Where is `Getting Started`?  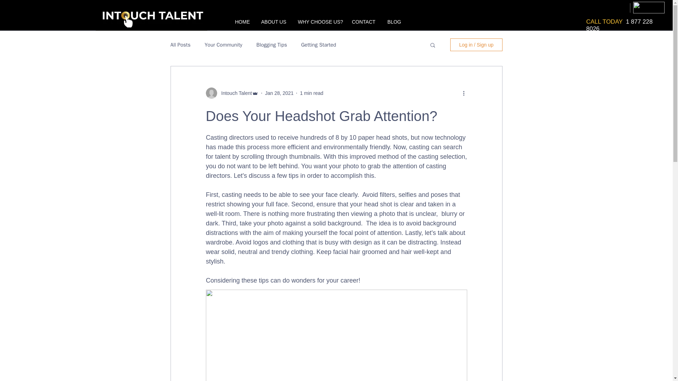 Getting Started is located at coordinates (319, 45).